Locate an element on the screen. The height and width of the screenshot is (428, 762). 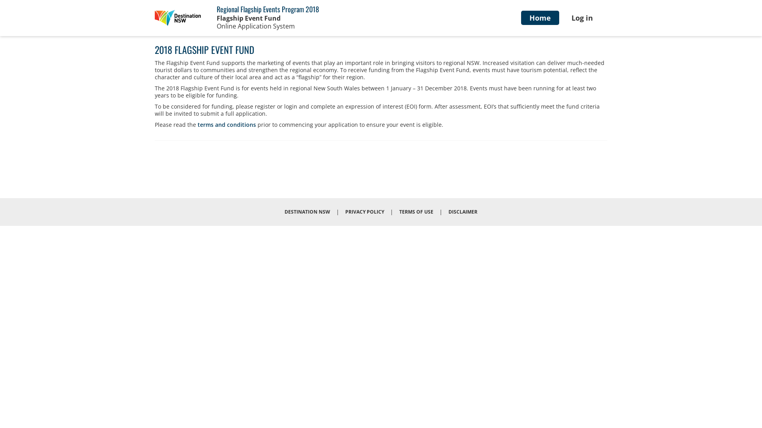
Log in is located at coordinates (582, 18).